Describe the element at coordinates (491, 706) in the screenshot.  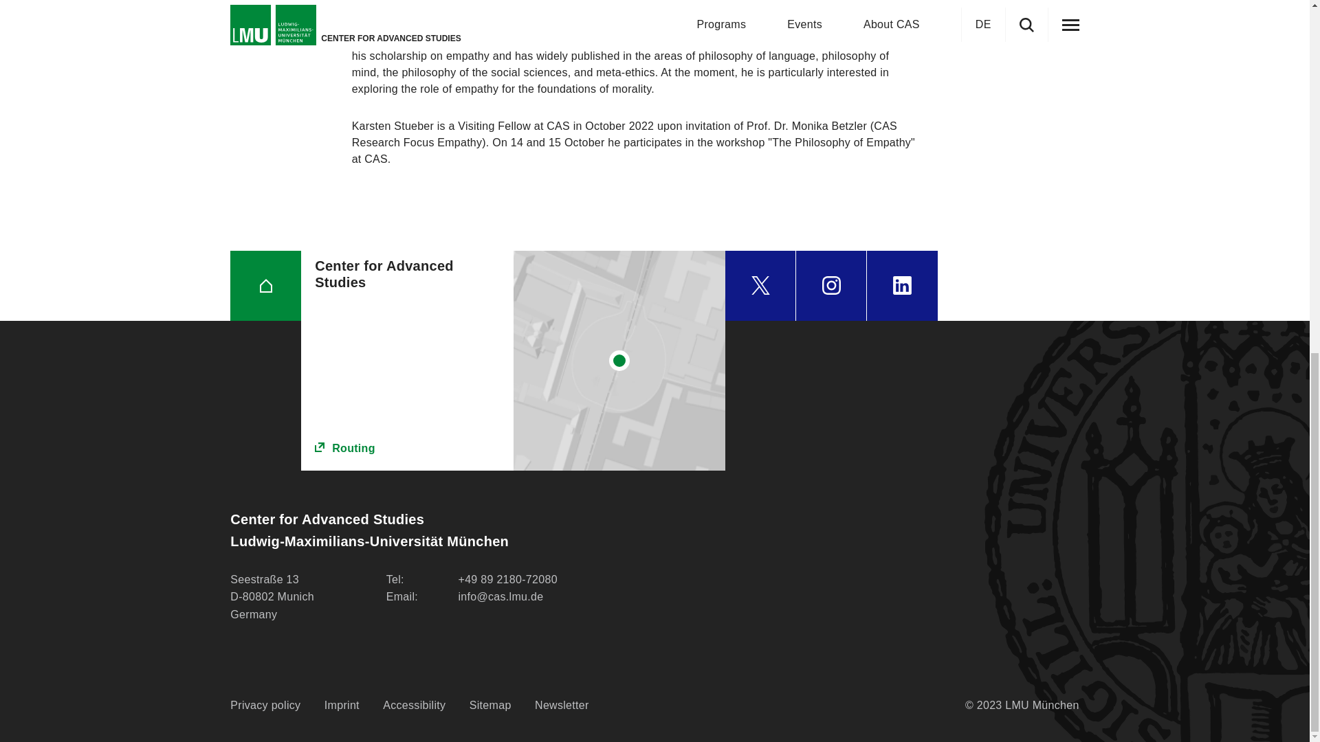
I see `Sitemap` at that location.